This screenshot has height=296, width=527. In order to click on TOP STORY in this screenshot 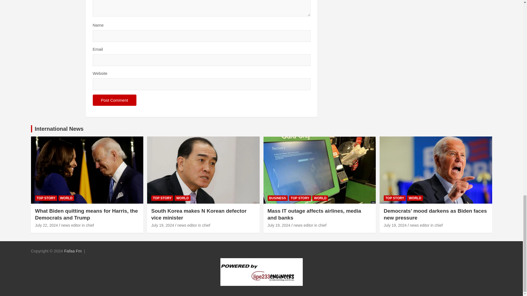, I will do `click(46, 198)`.